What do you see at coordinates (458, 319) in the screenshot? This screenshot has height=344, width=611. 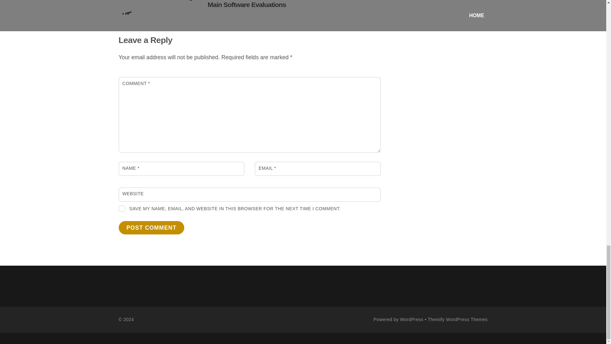 I see `Themify WordPress Themes` at bounding box center [458, 319].